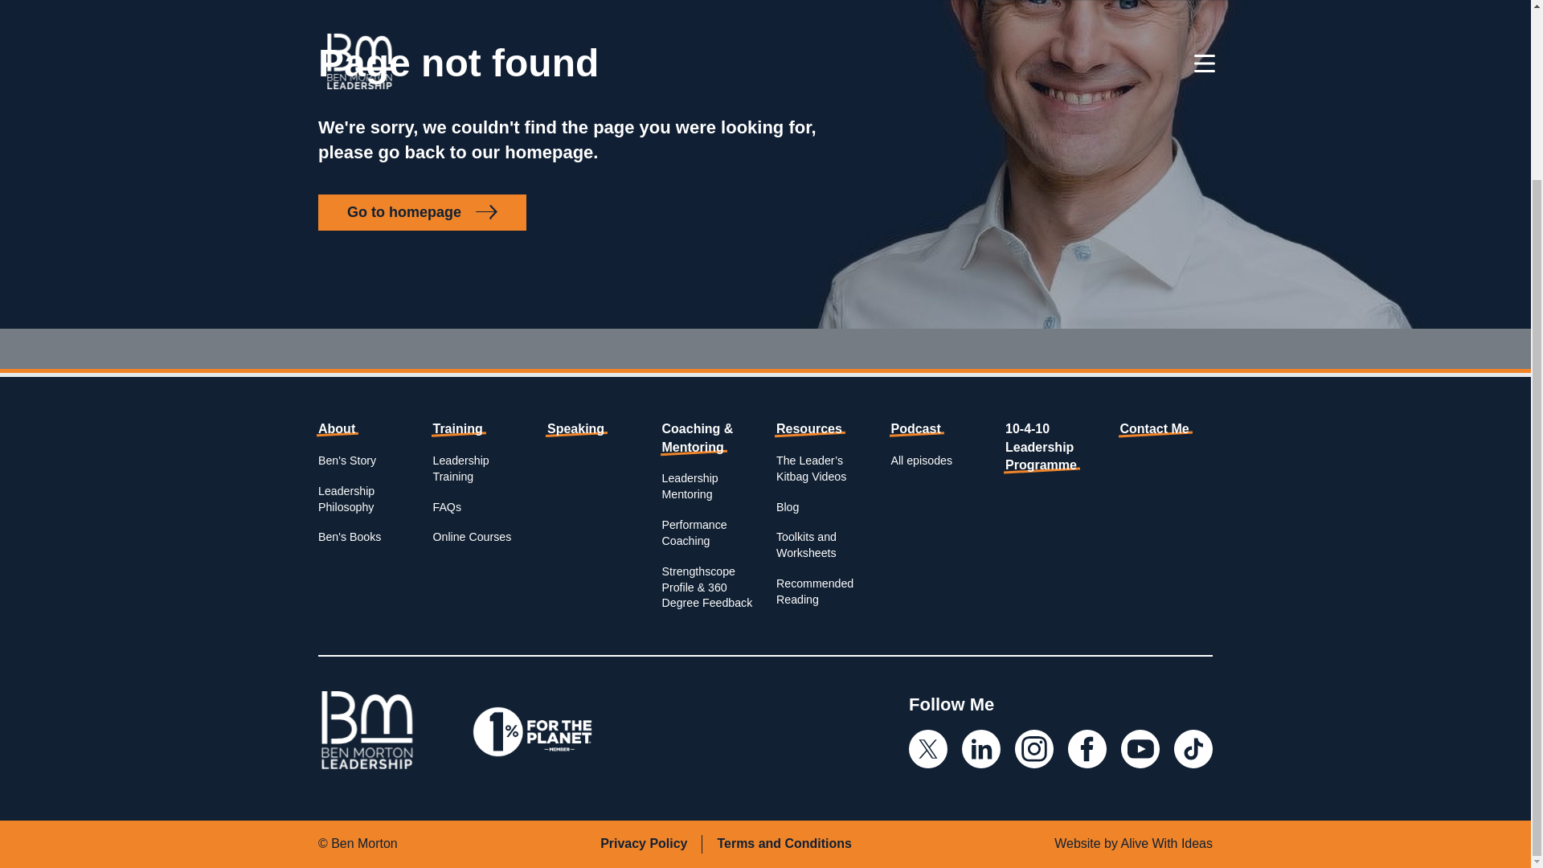 The height and width of the screenshot is (868, 1543). Describe the element at coordinates (336, 428) in the screenshot. I see `About` at that location.